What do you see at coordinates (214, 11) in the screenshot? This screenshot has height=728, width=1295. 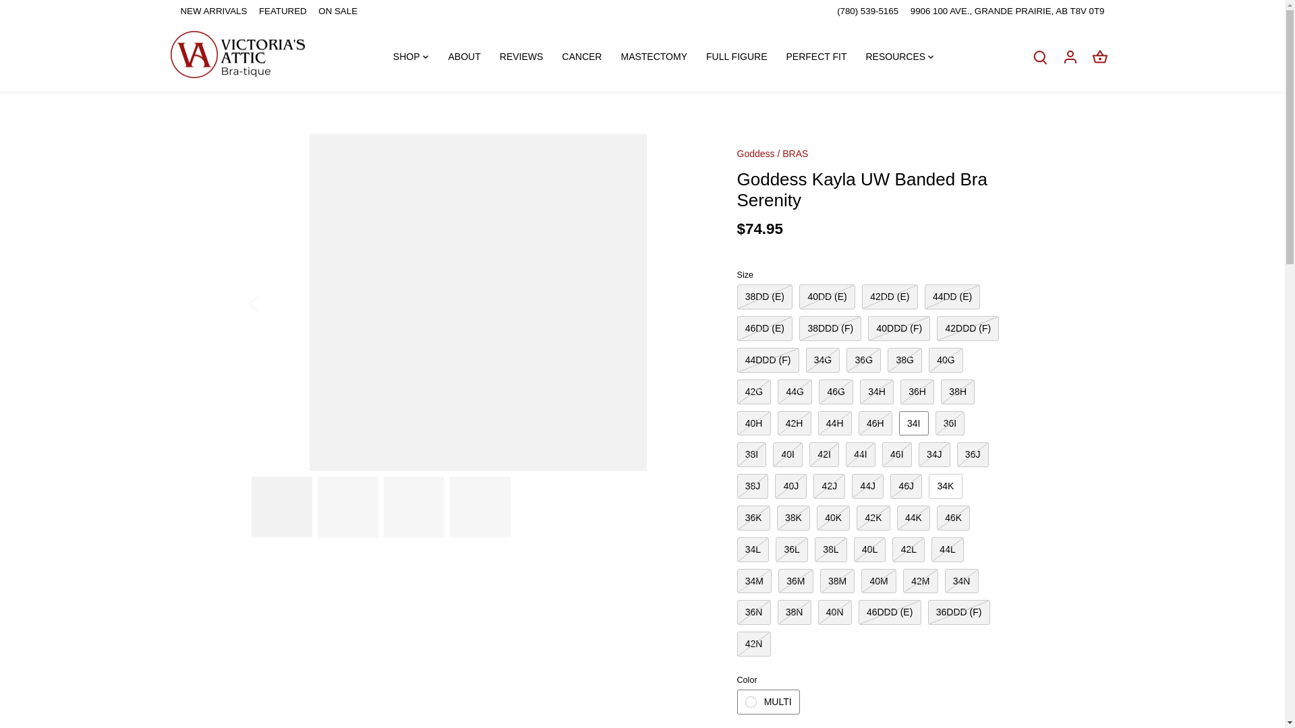 I see `NEW ARRIVALS` at bounding box center [214, 11].